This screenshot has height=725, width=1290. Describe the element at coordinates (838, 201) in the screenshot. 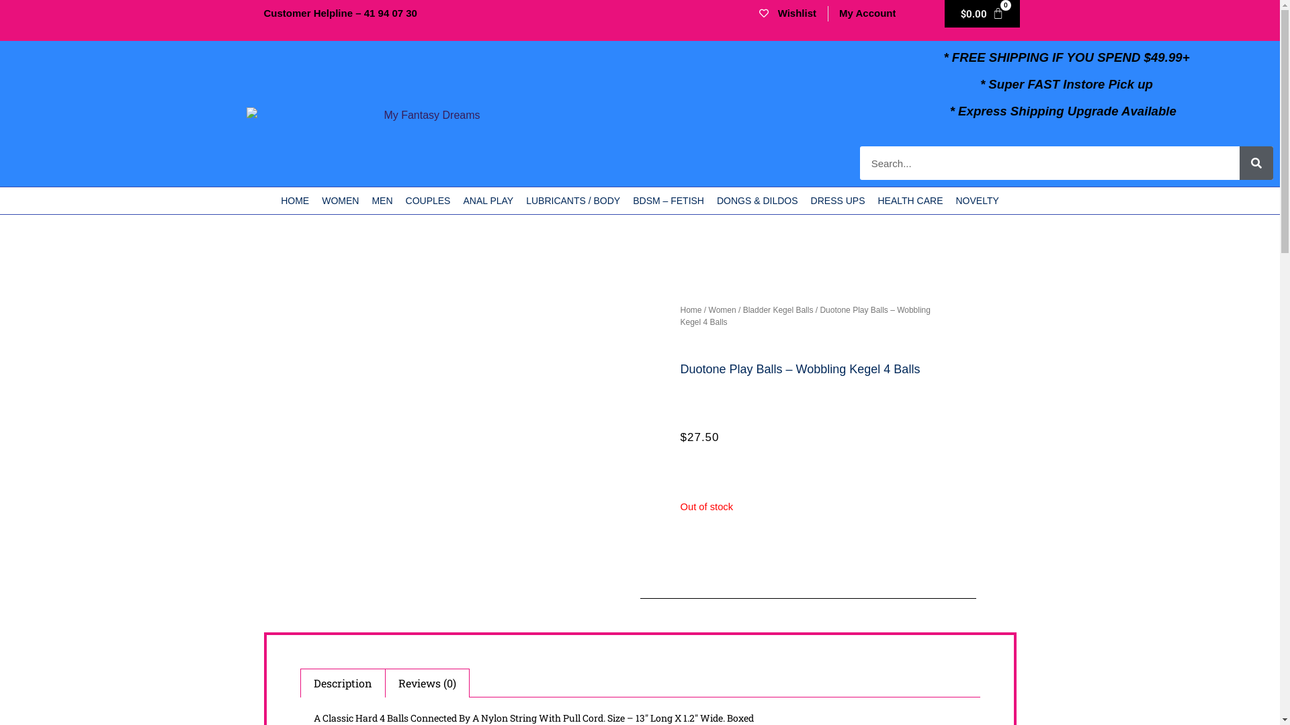

I see `DRESS UPS` at that location.